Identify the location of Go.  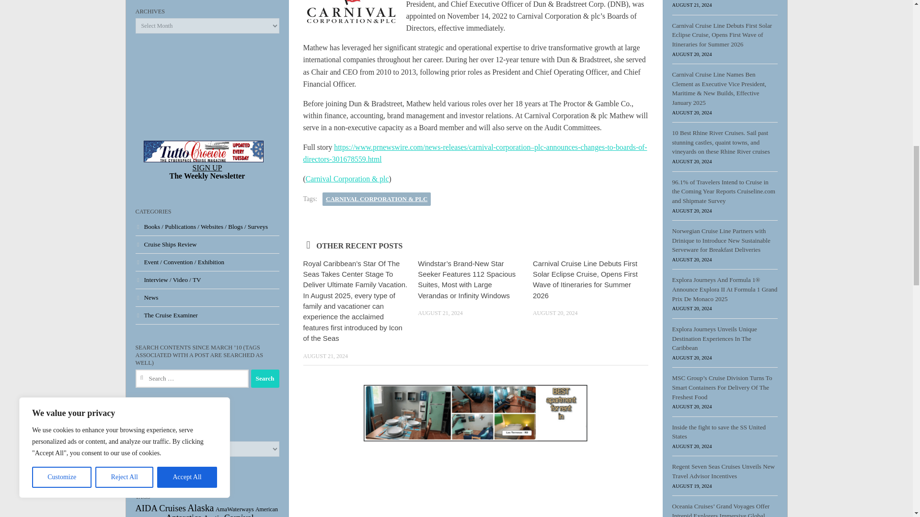
(143, 461).